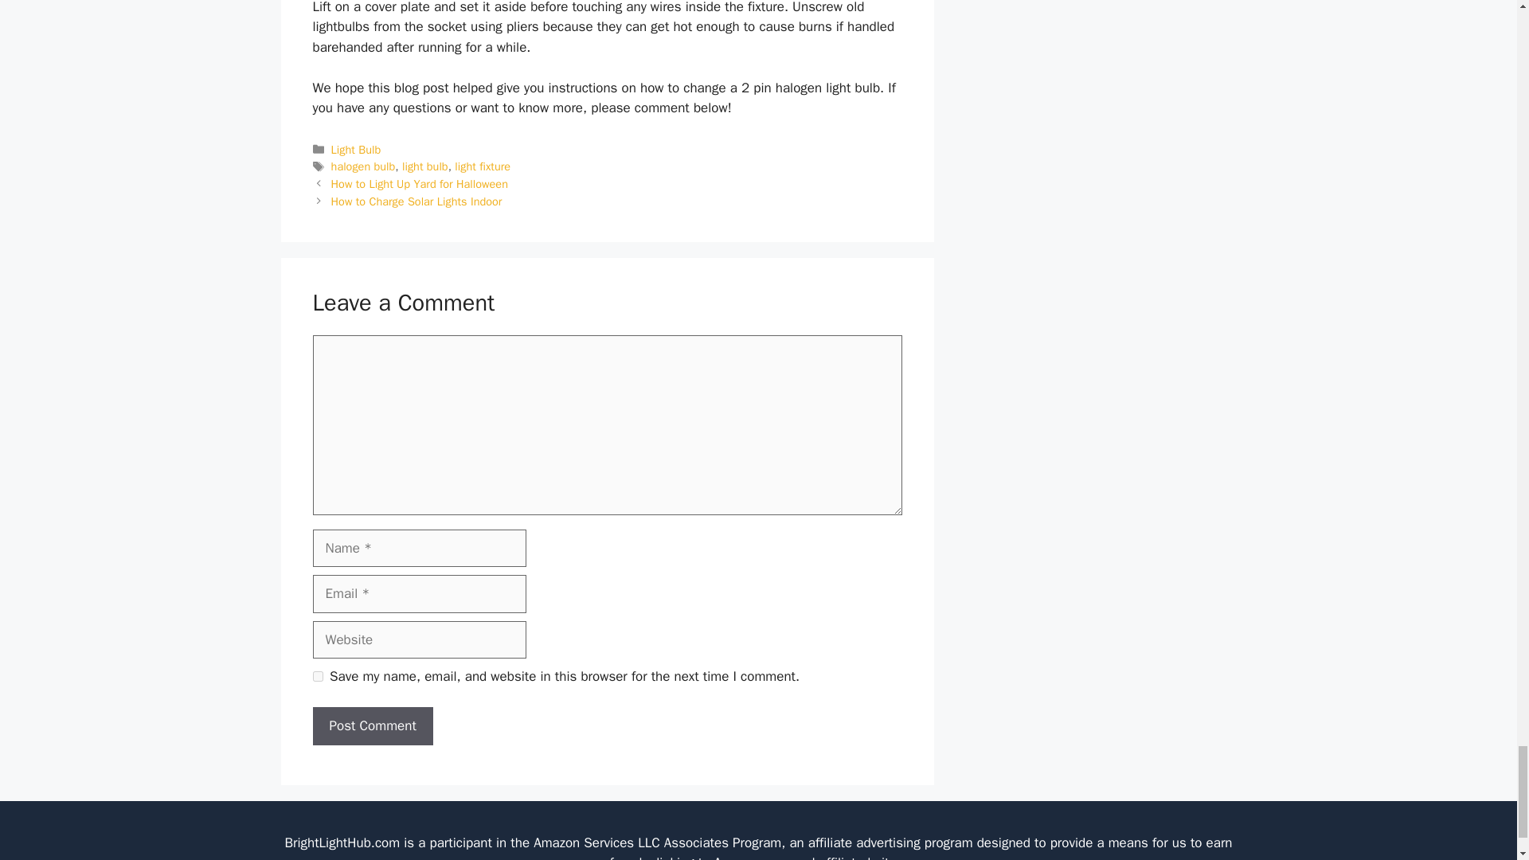 The image size is (1529, 860). Describe the element at coordinates (363, 166) in the screenshot. I see `halogen bulb` at that location.